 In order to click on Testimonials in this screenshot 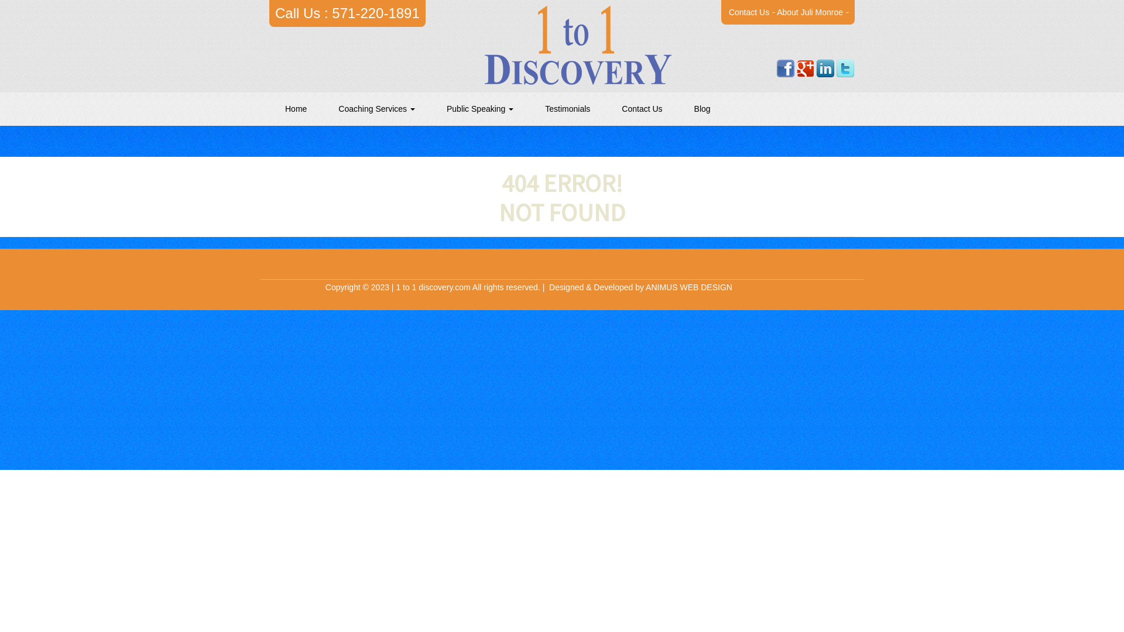, I will do `click(568, 109)`.